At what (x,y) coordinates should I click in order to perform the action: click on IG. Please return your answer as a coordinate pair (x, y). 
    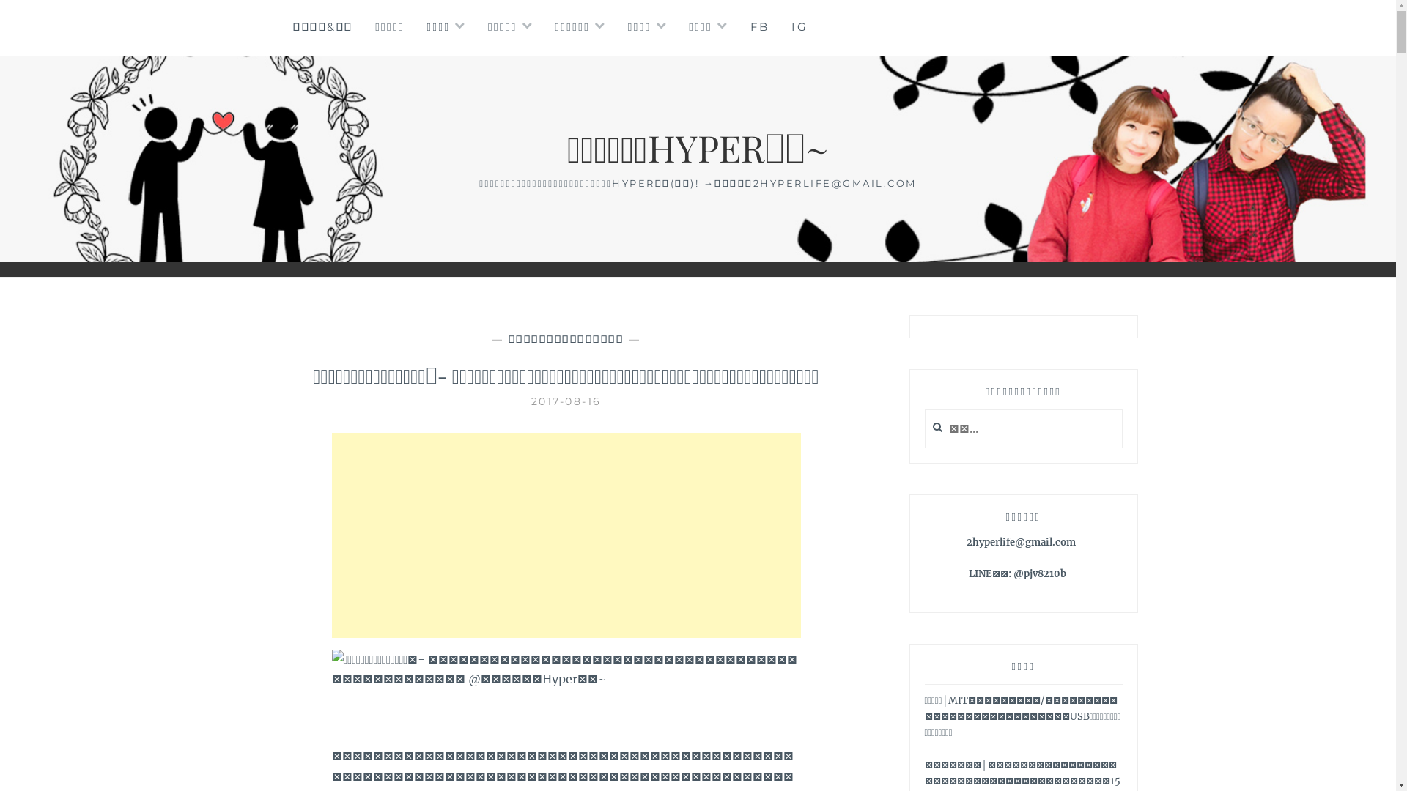
    Looking at the image, I should click on (799, 28).